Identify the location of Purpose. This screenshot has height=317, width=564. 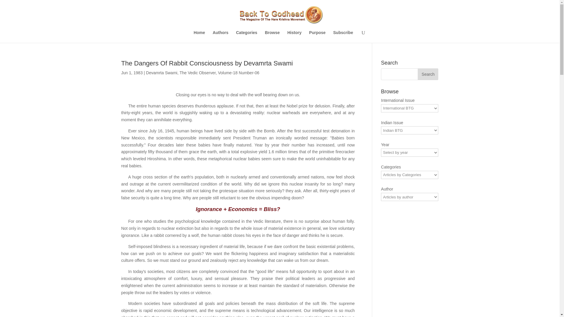
(317, 36).